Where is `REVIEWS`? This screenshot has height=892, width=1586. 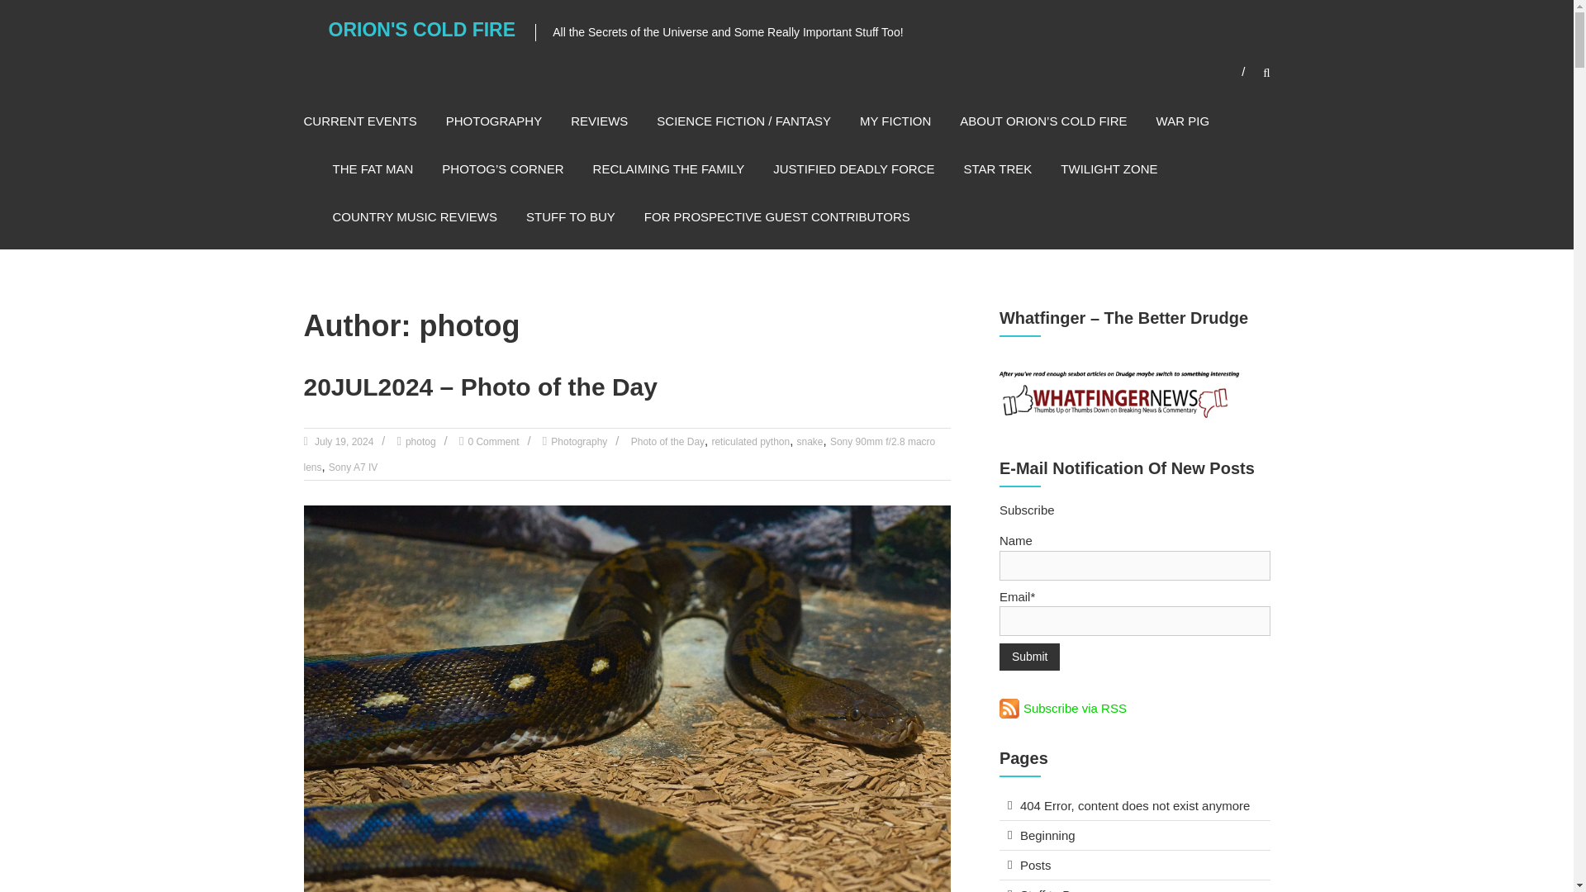 REVIEWS is located at coordinates (600, 121).